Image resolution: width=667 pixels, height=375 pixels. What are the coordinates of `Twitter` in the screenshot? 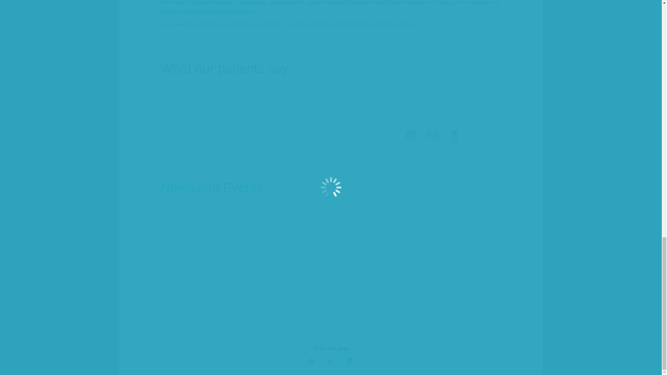 It's located at (330, 361).